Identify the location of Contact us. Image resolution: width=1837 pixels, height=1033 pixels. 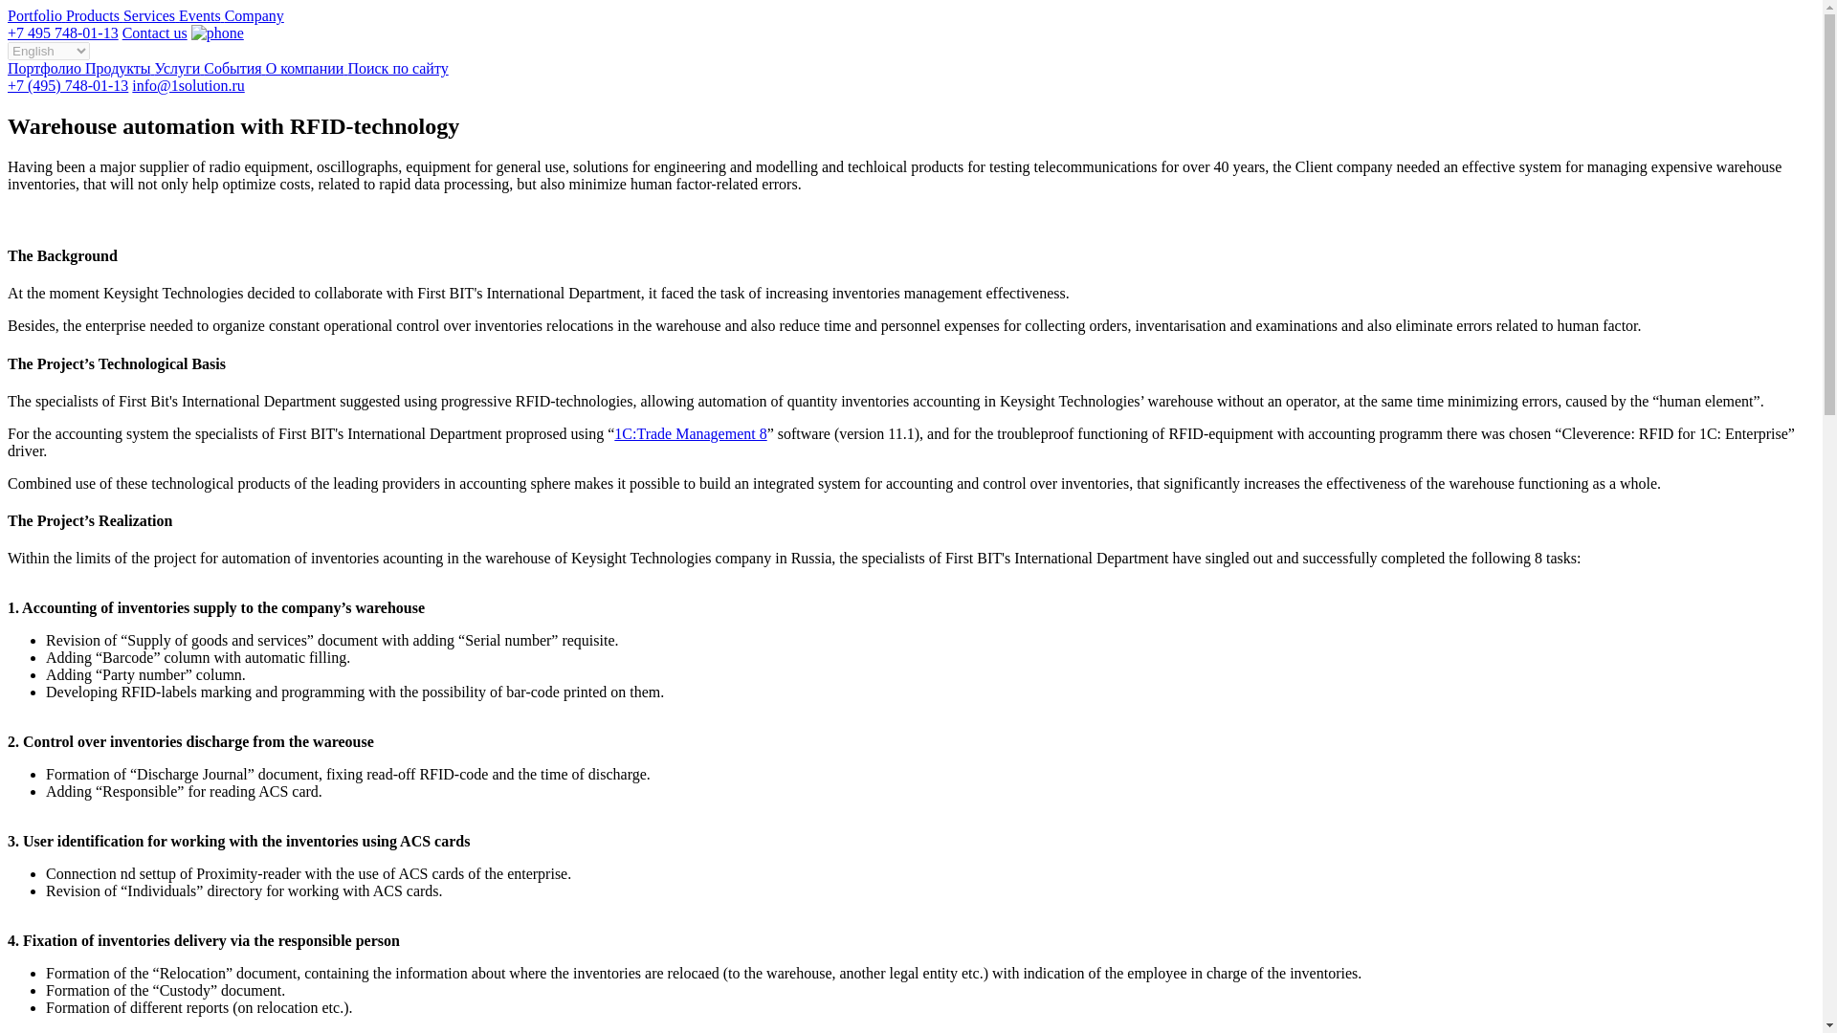
(155, 33).